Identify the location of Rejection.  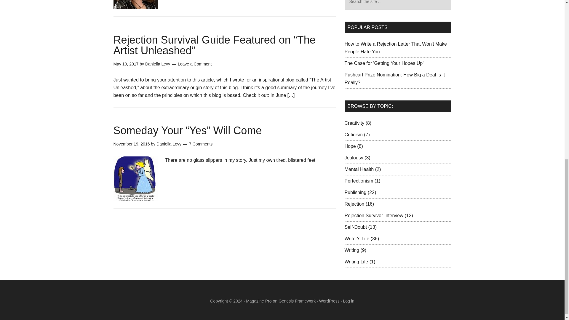
(354, 204).